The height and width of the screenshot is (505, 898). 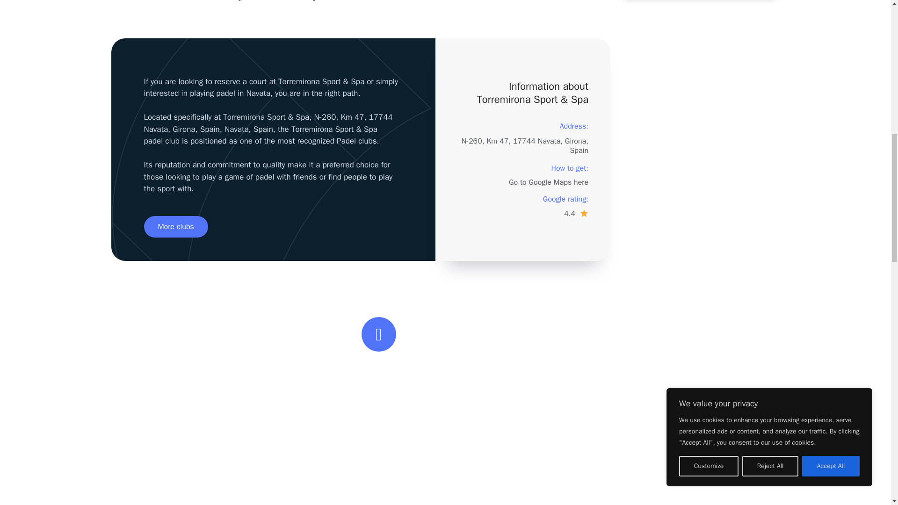 What do you see at coordinates (548, 182) in the screenshot?
I see `Go to Google Maps here` at bounding box center [548, 182].